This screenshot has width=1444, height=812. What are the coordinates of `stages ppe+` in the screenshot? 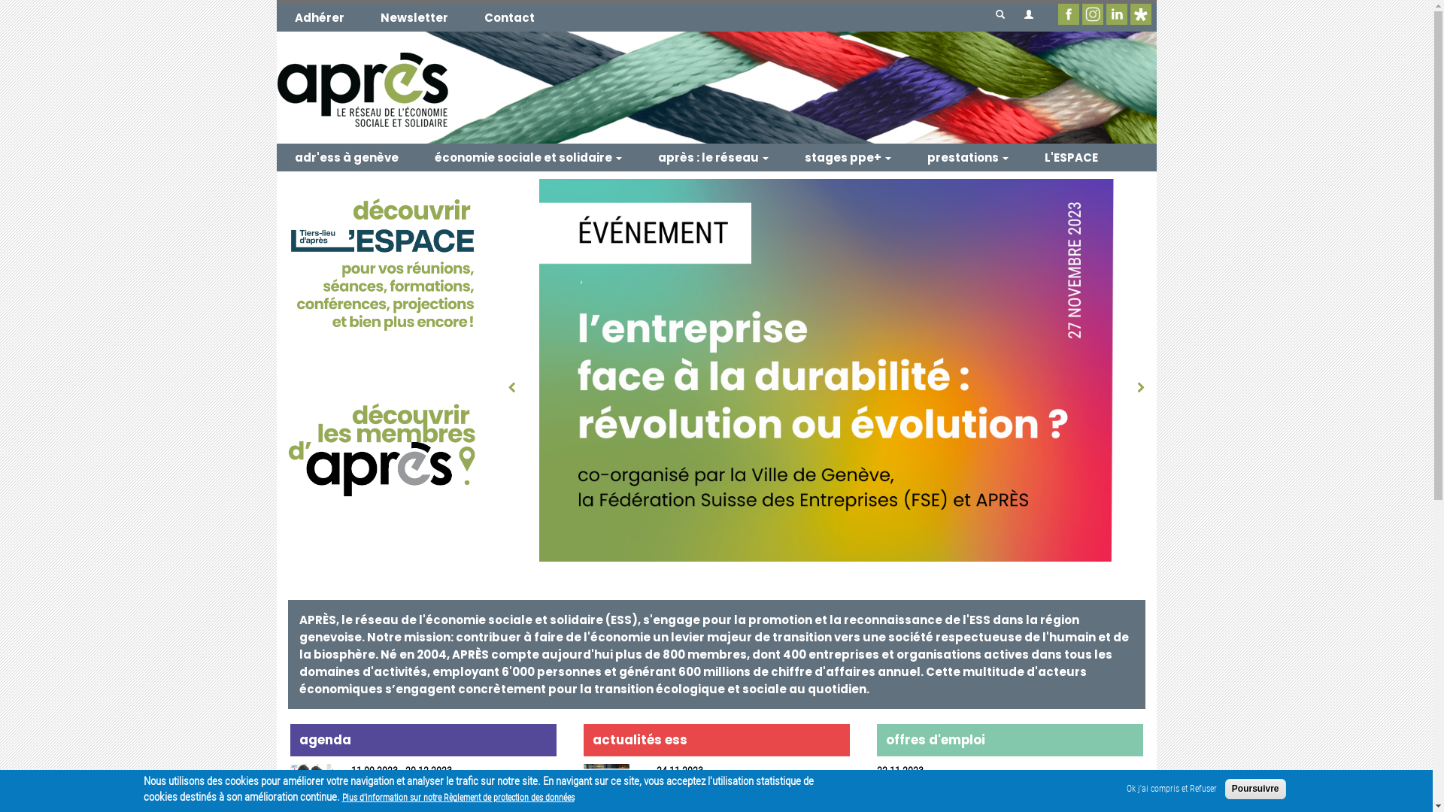 It's located at (848, 158).